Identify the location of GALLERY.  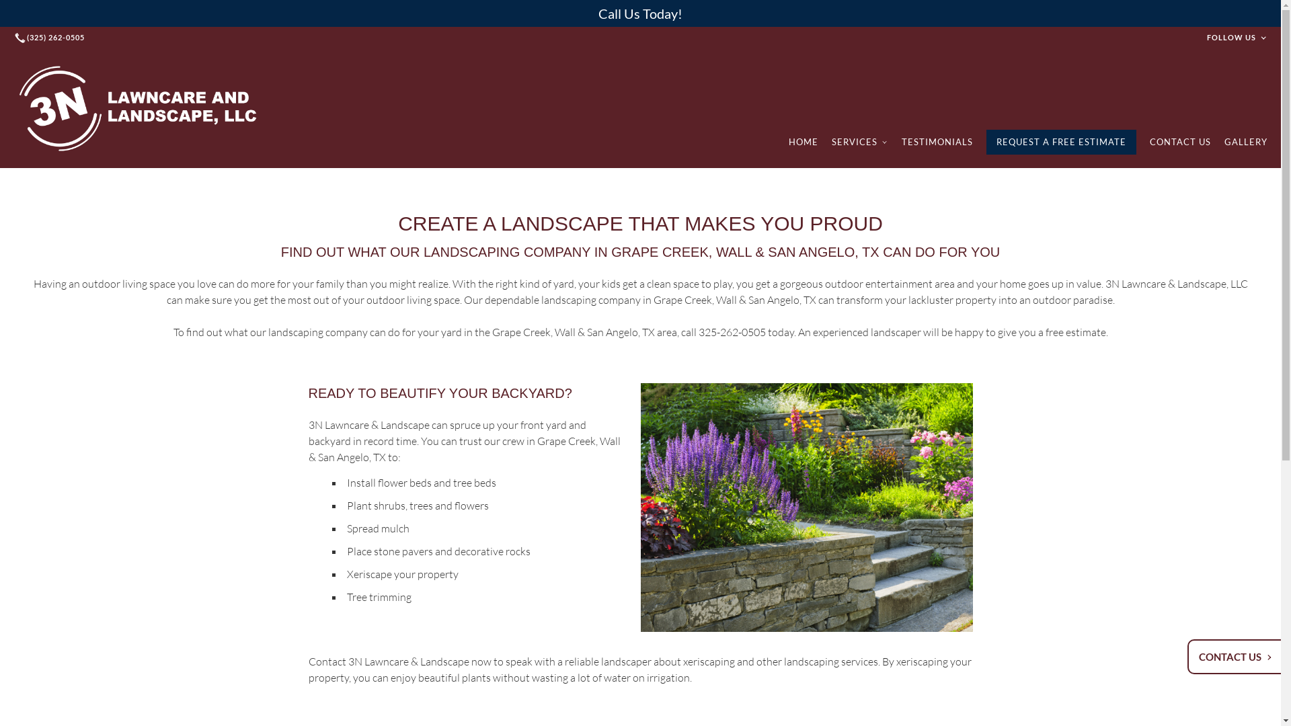
(1246, 143).